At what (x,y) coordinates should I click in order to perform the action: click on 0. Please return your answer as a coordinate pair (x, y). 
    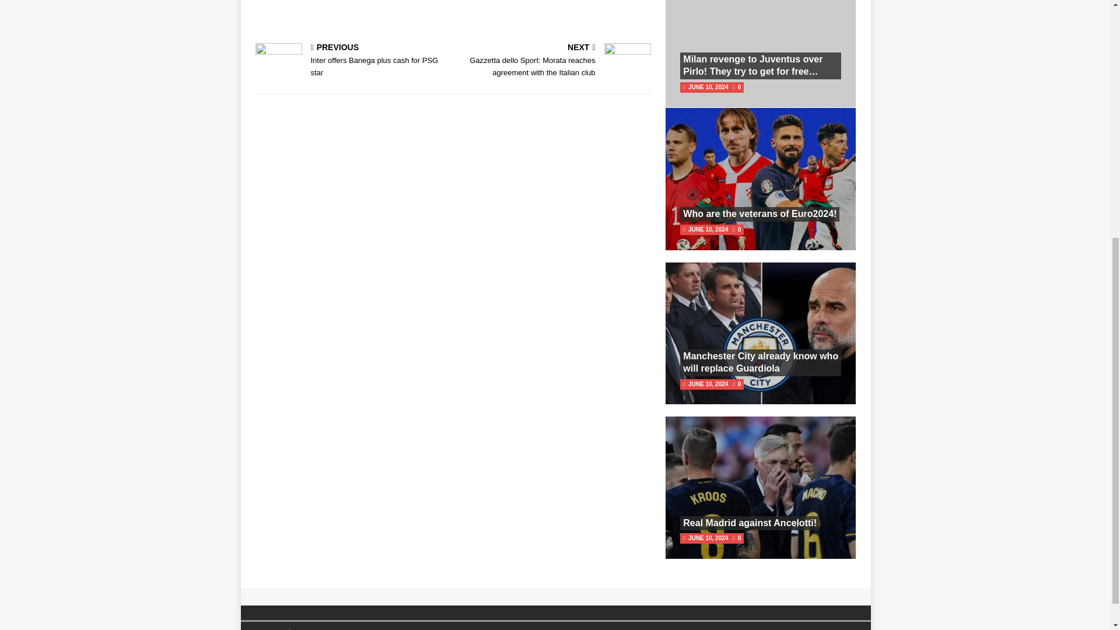
    Looking at the image, I should click on (740, 384).